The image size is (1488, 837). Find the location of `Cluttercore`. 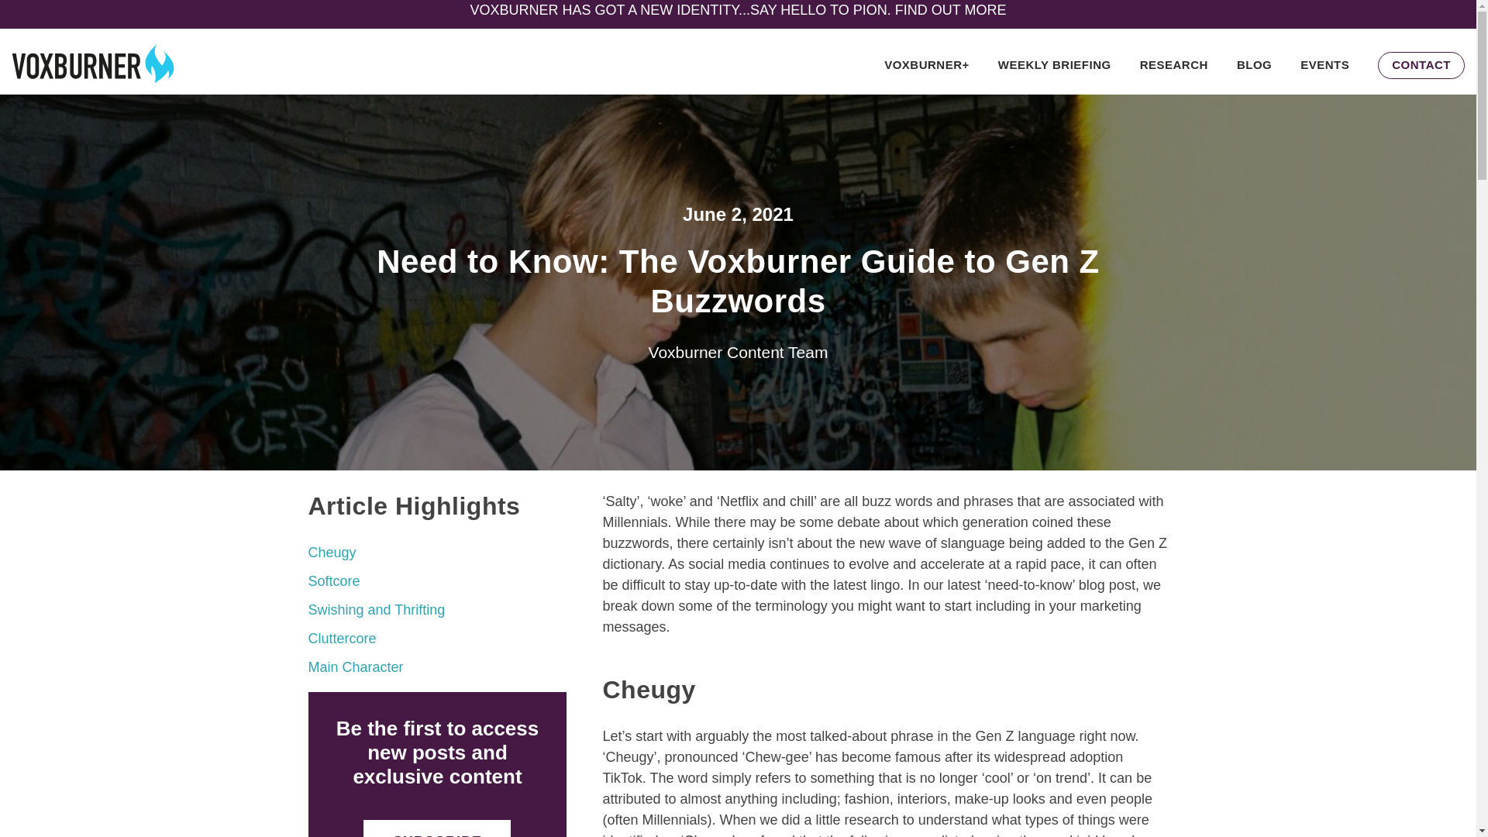

Cluttercore is located at coordinates (342, 639).